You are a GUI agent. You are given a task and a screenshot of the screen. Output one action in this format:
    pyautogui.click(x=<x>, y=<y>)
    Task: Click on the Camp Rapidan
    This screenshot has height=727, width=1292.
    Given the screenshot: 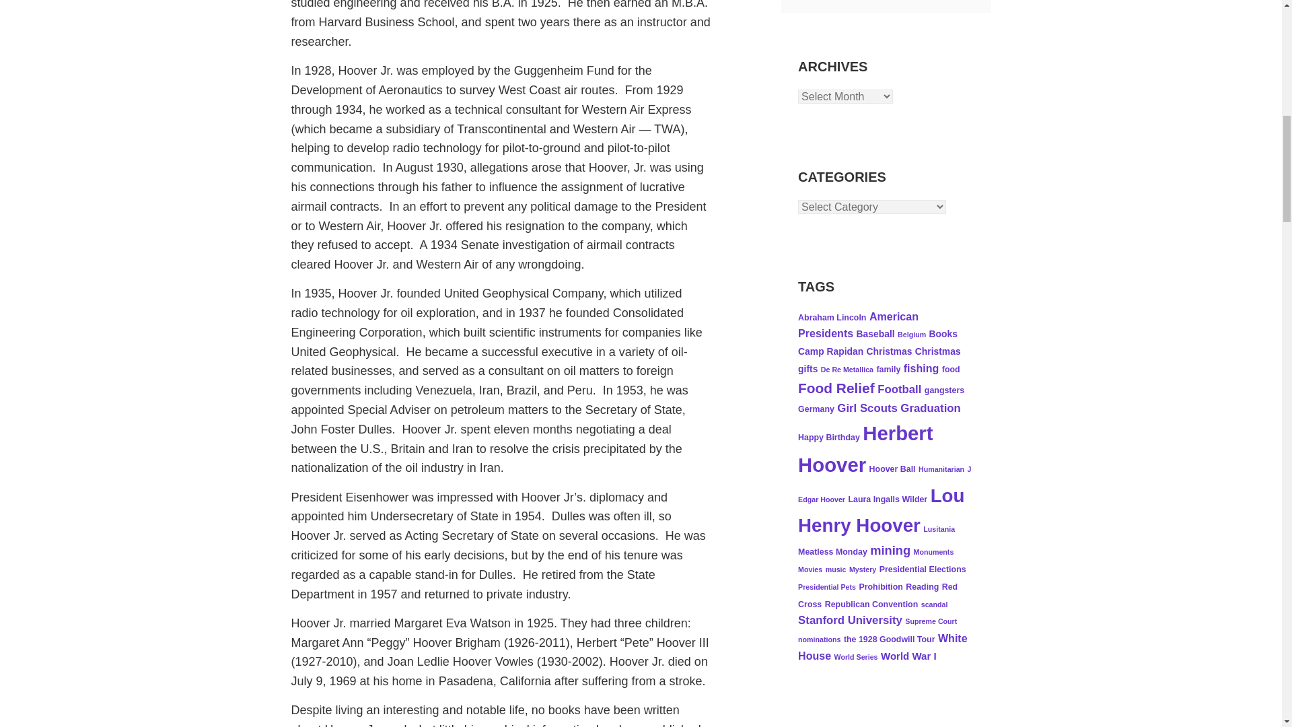 What is the action you would take?
    pyautogui.click(x=830, y=351)
    